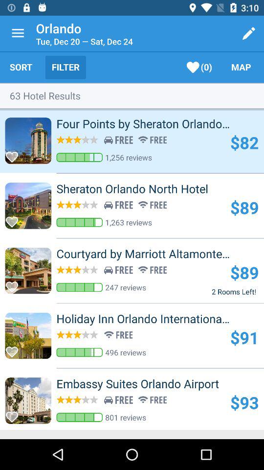  I want to click on launch the 801 reviews icon, so click(126, 417).